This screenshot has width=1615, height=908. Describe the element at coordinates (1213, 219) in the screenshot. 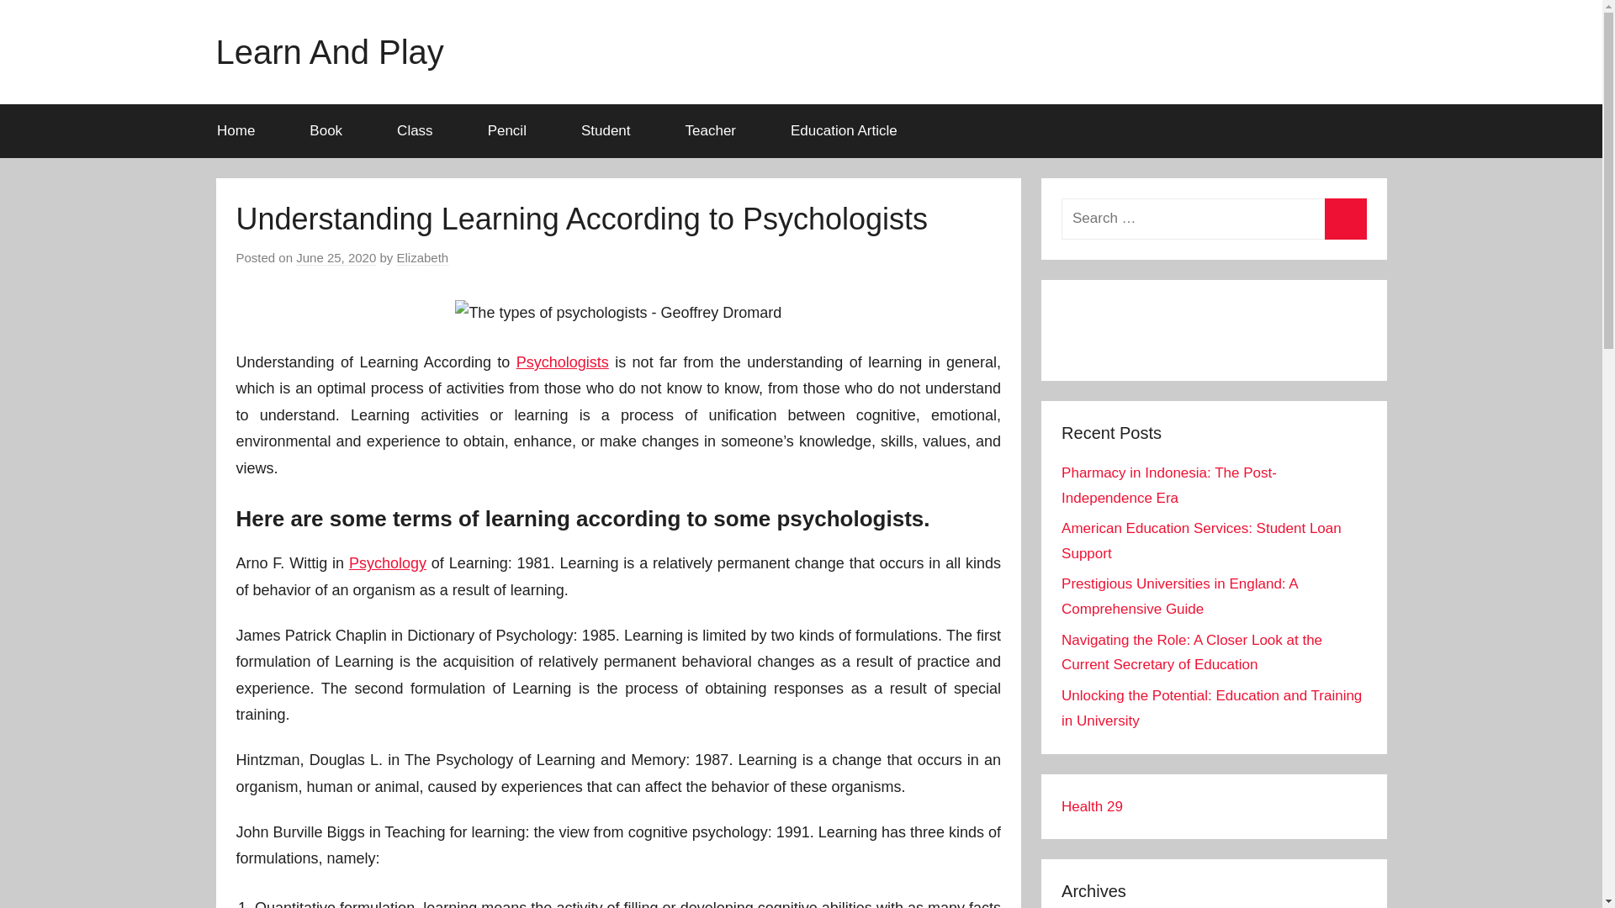

I see `Search for:` at that location.